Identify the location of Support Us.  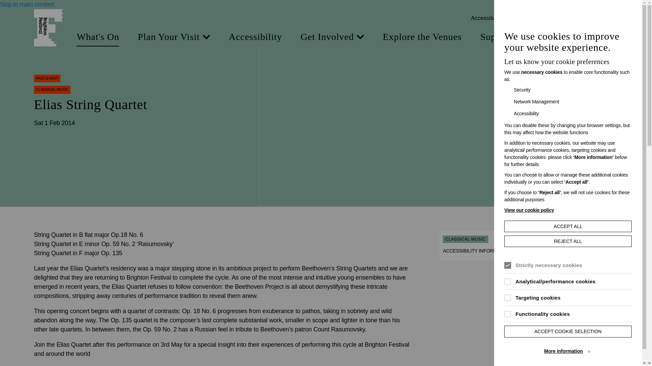
(508, 37).